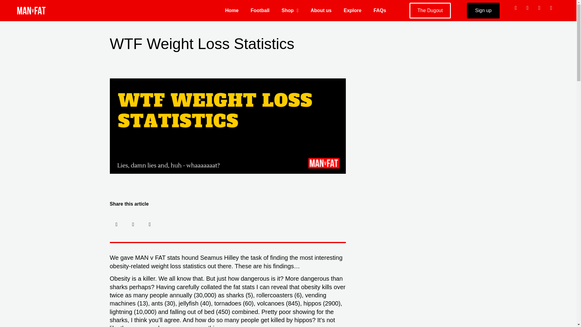 The image size is (581, 327). Describe the element at coordinates (483, 10) in the screenshot. I see `Sign up` at that location.